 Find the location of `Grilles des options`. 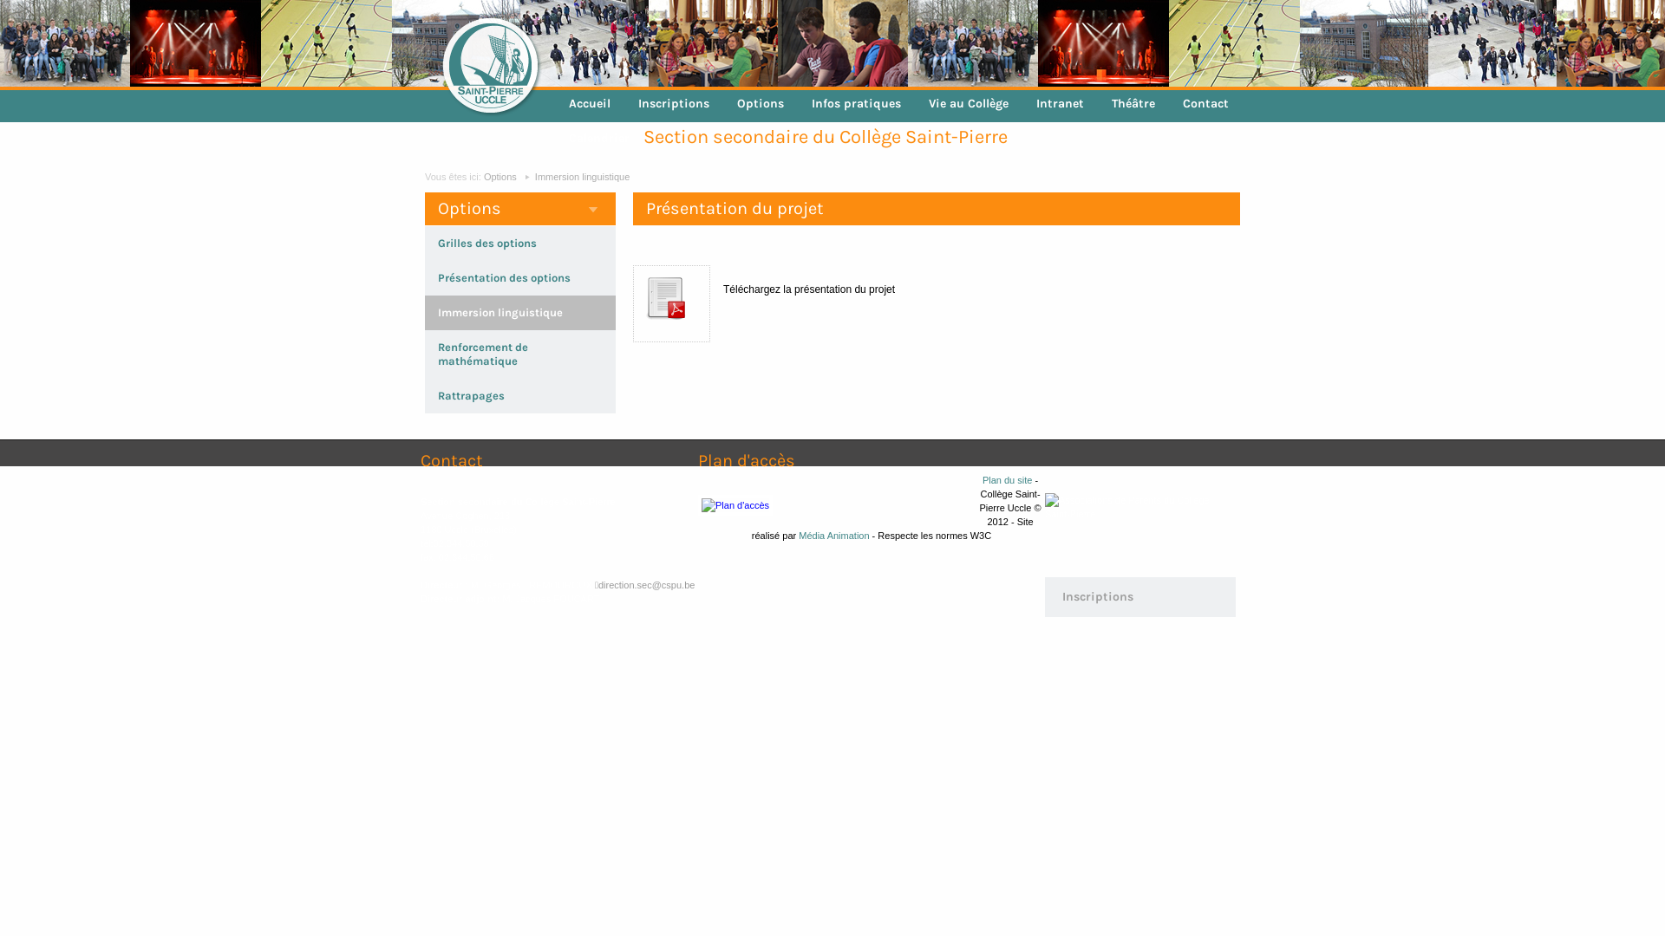

Grilles des options is located at coordinates (487, 243).